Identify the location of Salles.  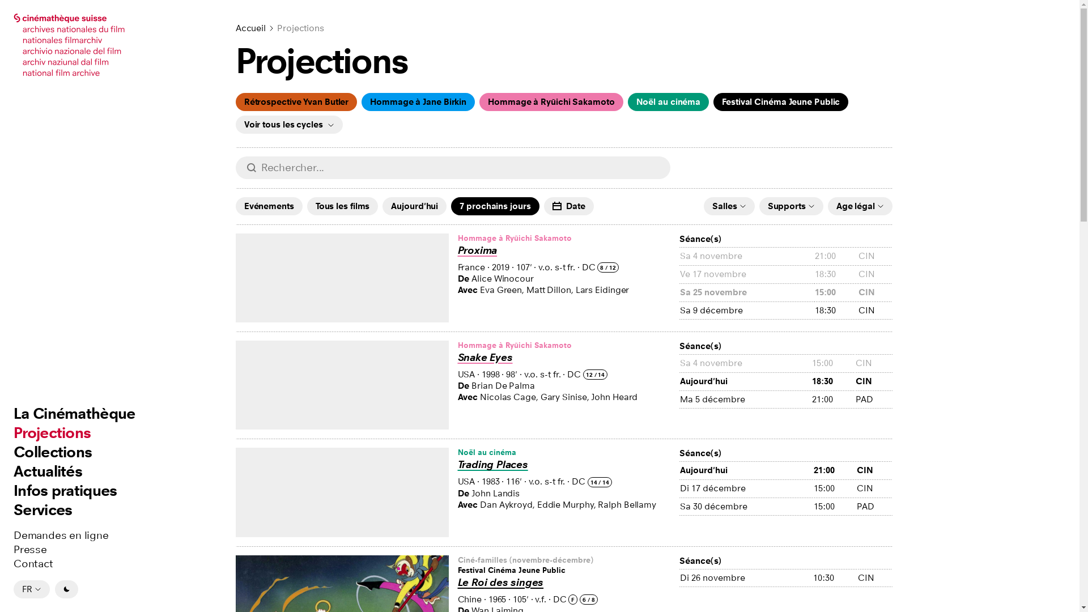
(729, 206).